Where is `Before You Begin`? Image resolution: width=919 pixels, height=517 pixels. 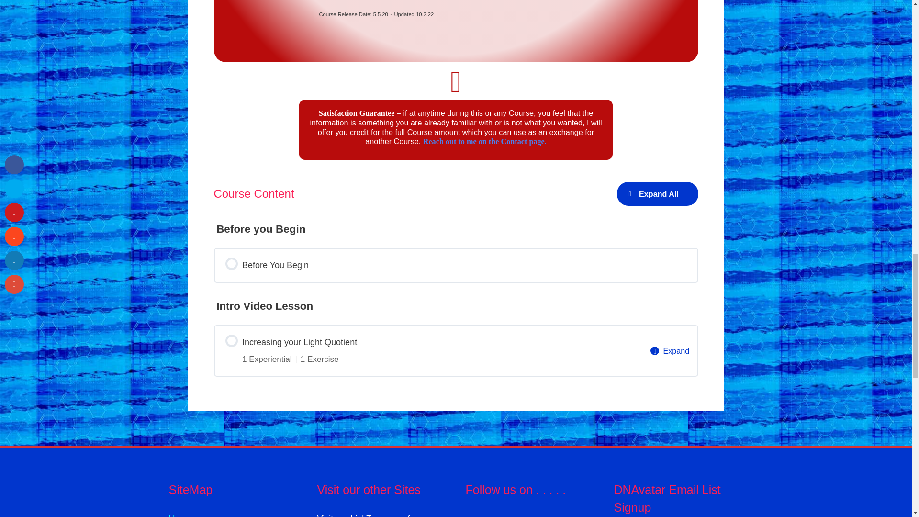 Before You Begin is located at coordinates (455, 265).